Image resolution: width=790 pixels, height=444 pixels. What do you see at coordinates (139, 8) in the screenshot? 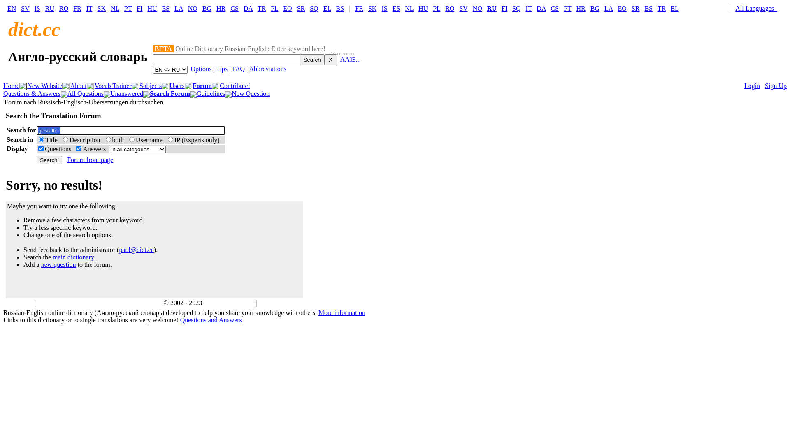
I see `FI` at bounding box center [139, 8].